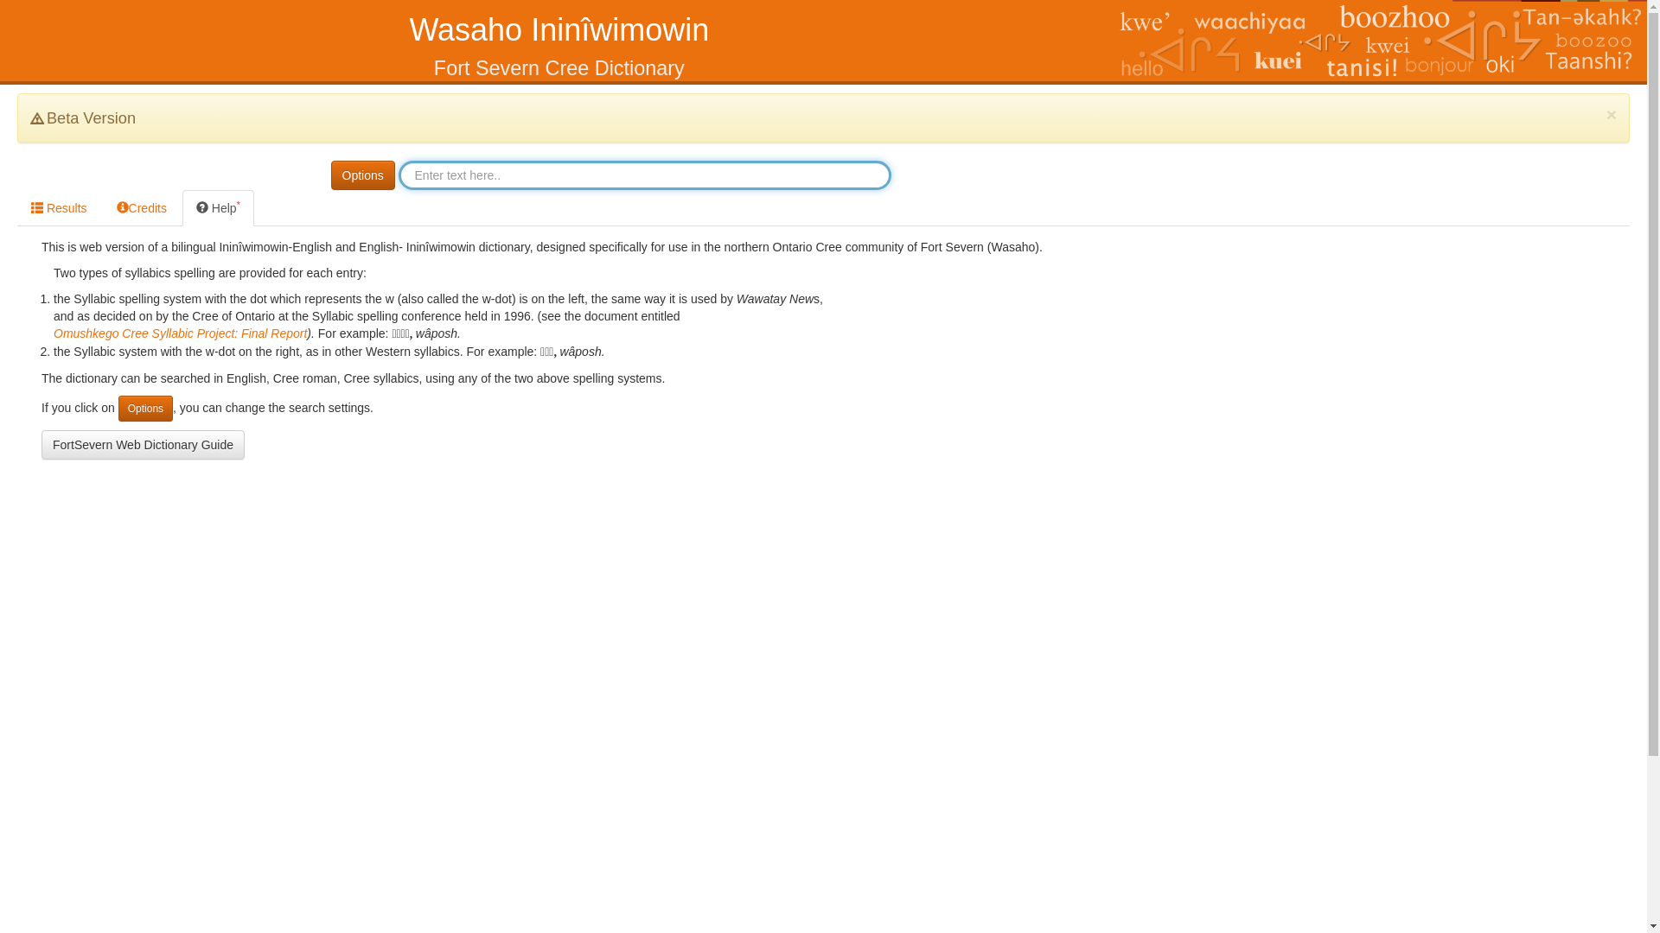 Image resolution: width=1660 pixels, height=933 pixels. Describe the element at coordinates (144, 445) in the screenshot. I see `FortSevern Web Dictionary Guide` at that location.